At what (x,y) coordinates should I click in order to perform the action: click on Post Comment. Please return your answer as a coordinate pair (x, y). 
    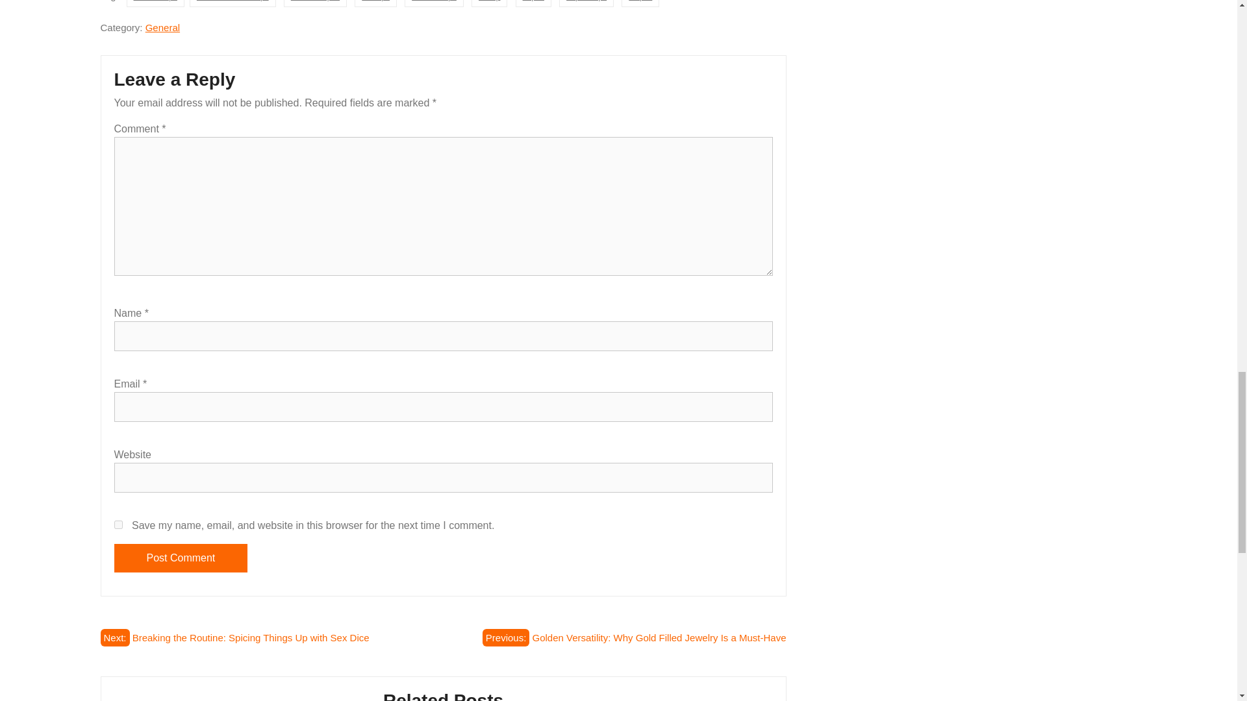
    Looking at the image, I should click on (181, 558).